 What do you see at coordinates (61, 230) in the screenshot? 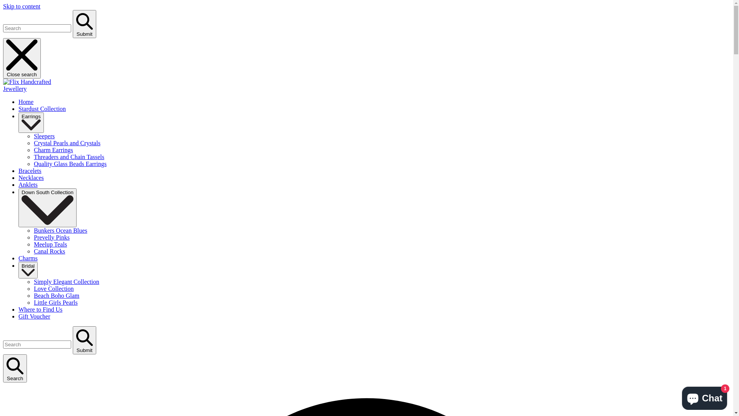
I see `Bunkers Ocean Blues` at bounding box center [61, 230].